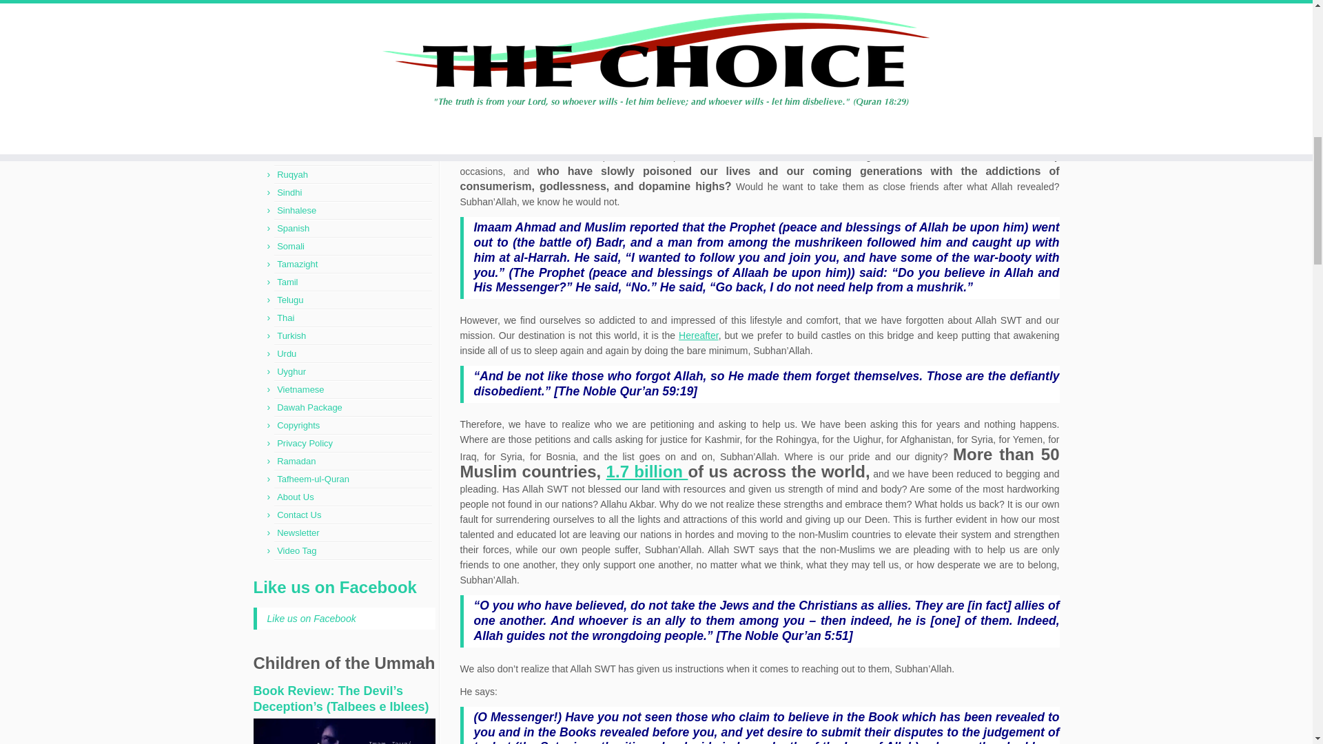  What do you see at coordinates (292, 175) in the screenshot?
I see `Ruqyah` at bounding box center [292, 175].